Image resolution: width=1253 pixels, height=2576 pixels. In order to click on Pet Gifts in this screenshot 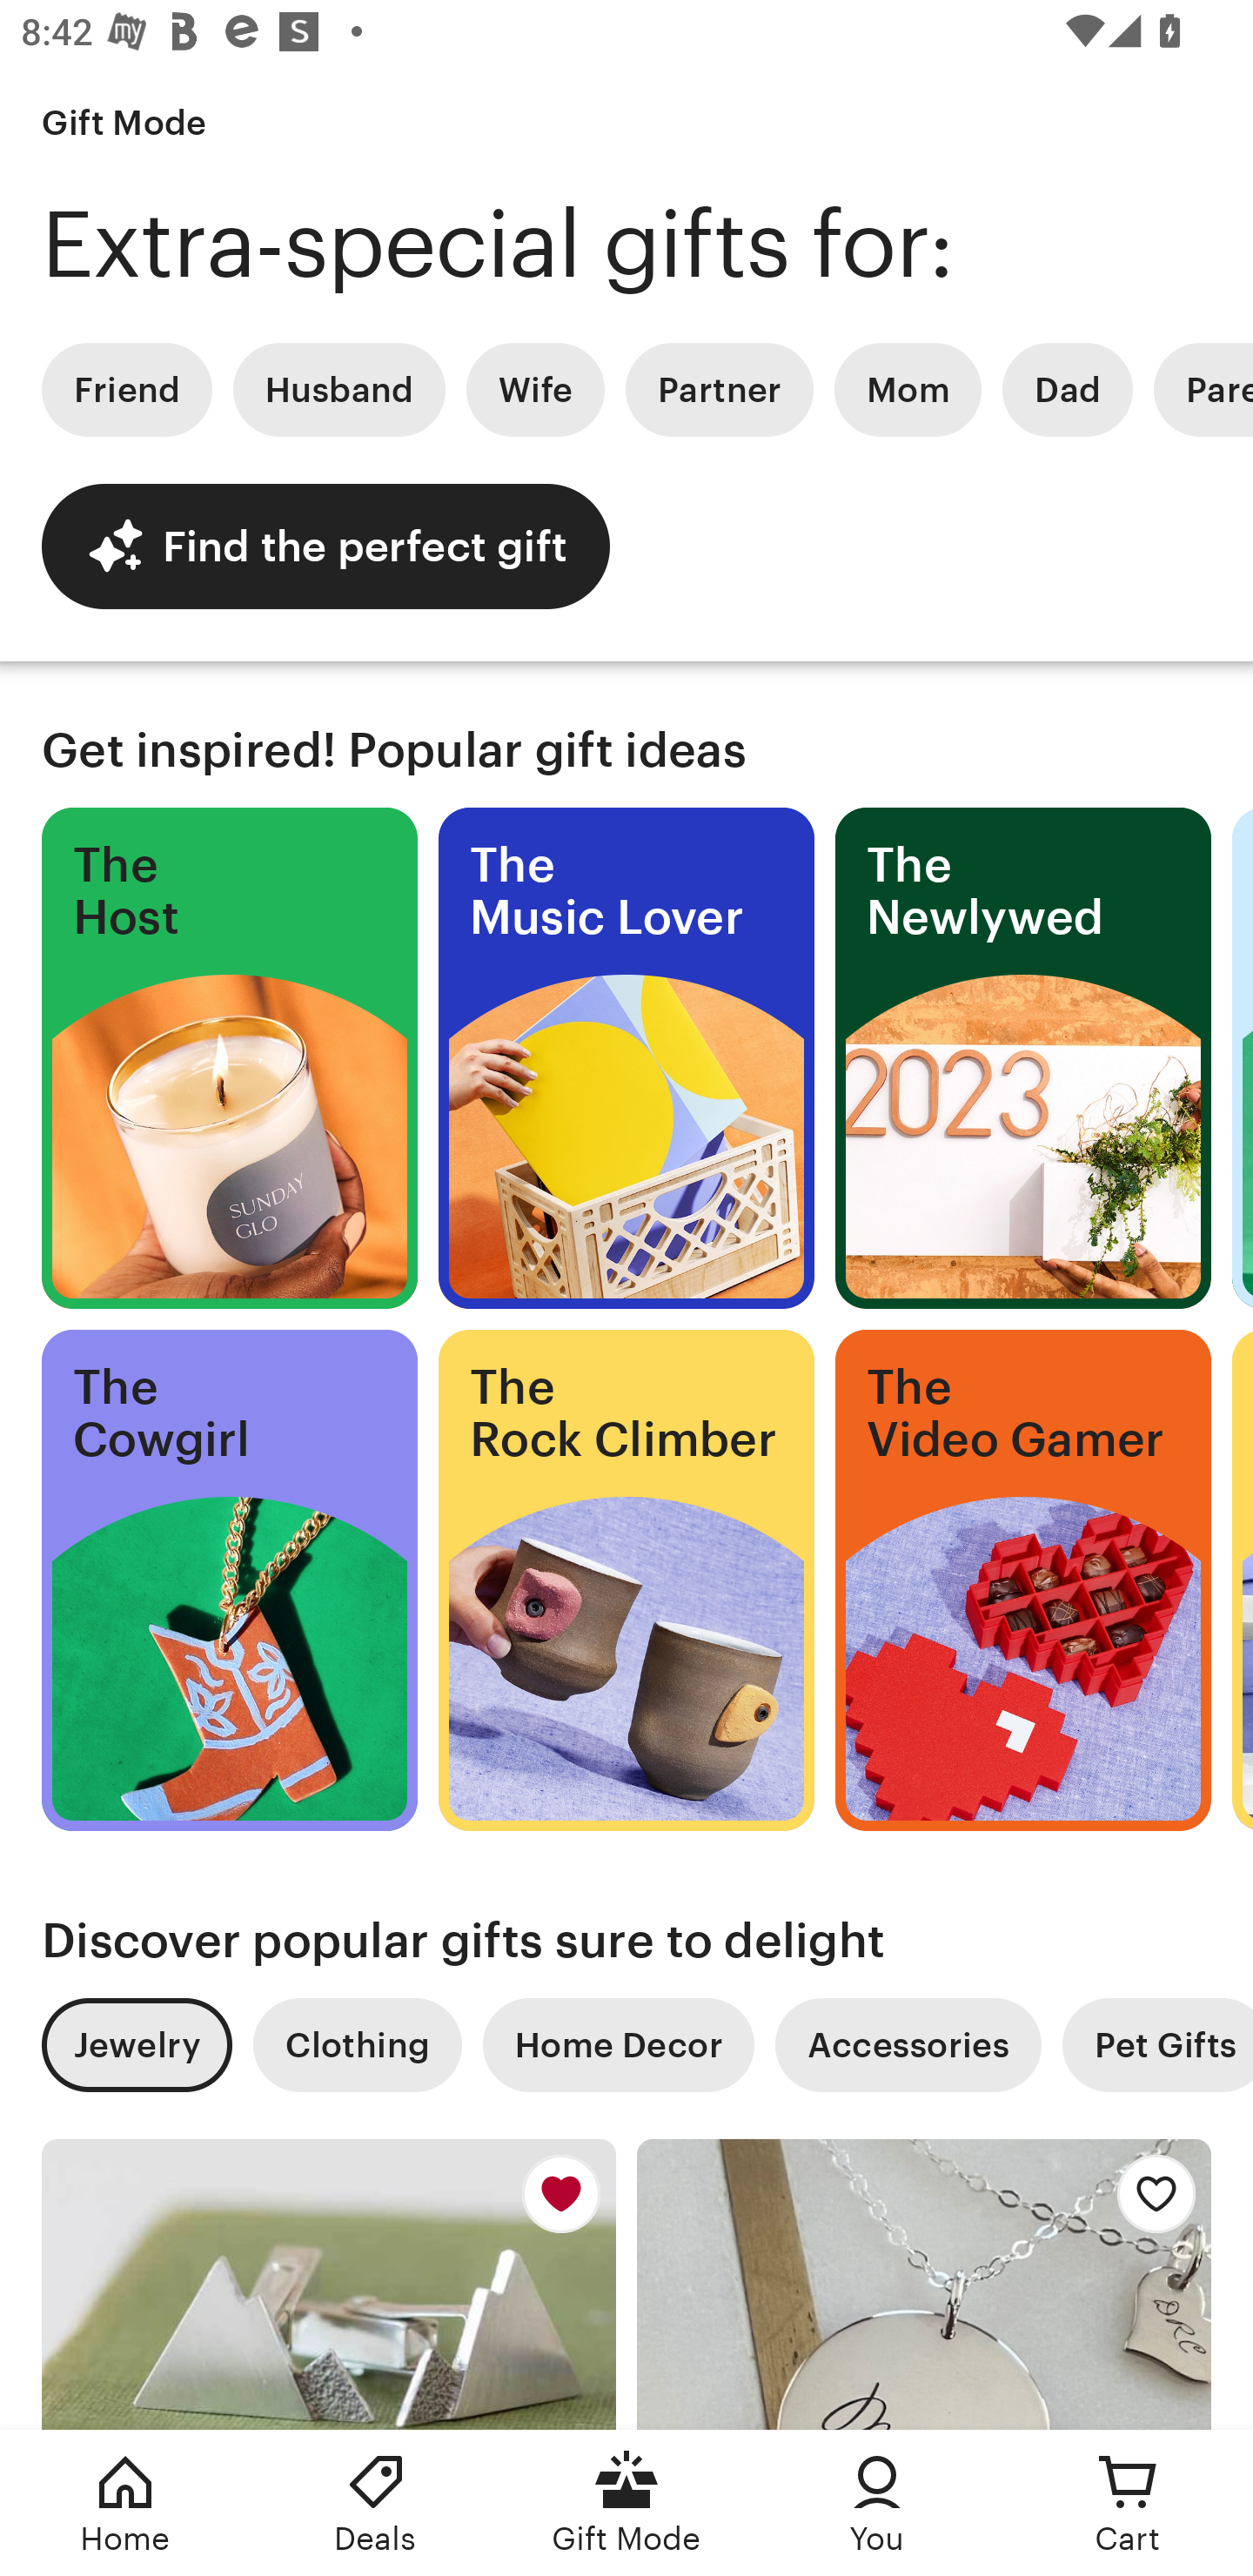, I will do `click(1157, 2045)`.